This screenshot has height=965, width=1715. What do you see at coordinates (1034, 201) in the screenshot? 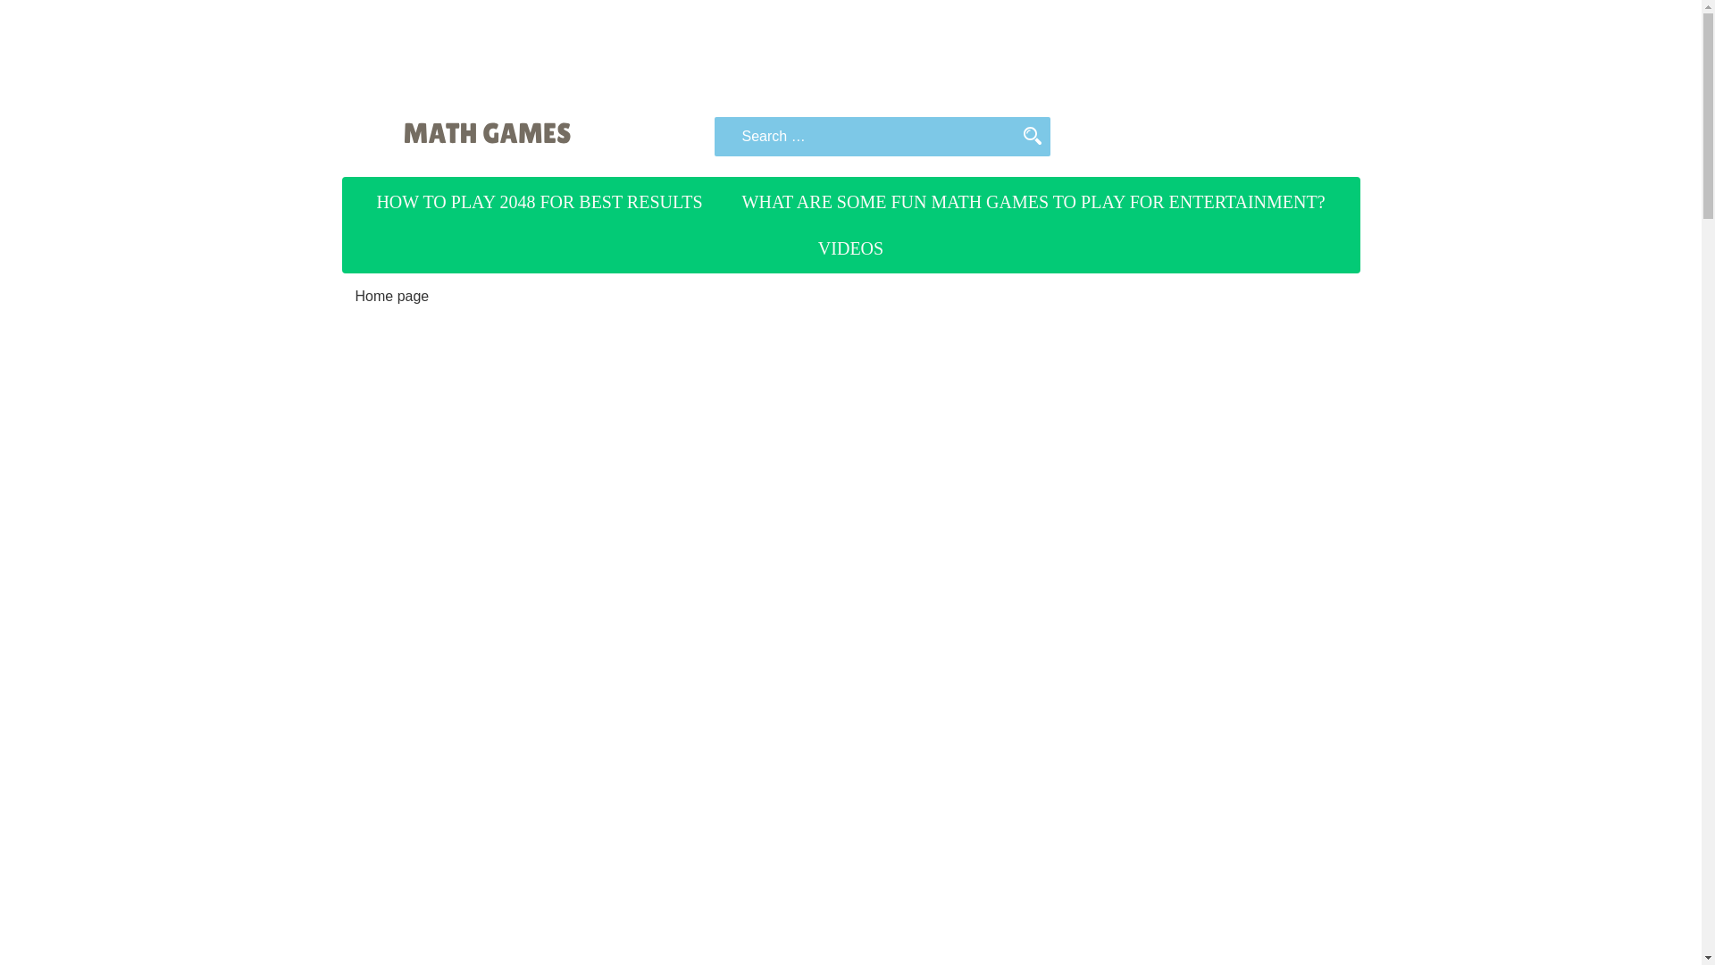
I see `WHAT ARE SOME FUN MATH GAMES TO PLAY FOR ENTERTAINMENT?` at bounding box center [1034, 201].